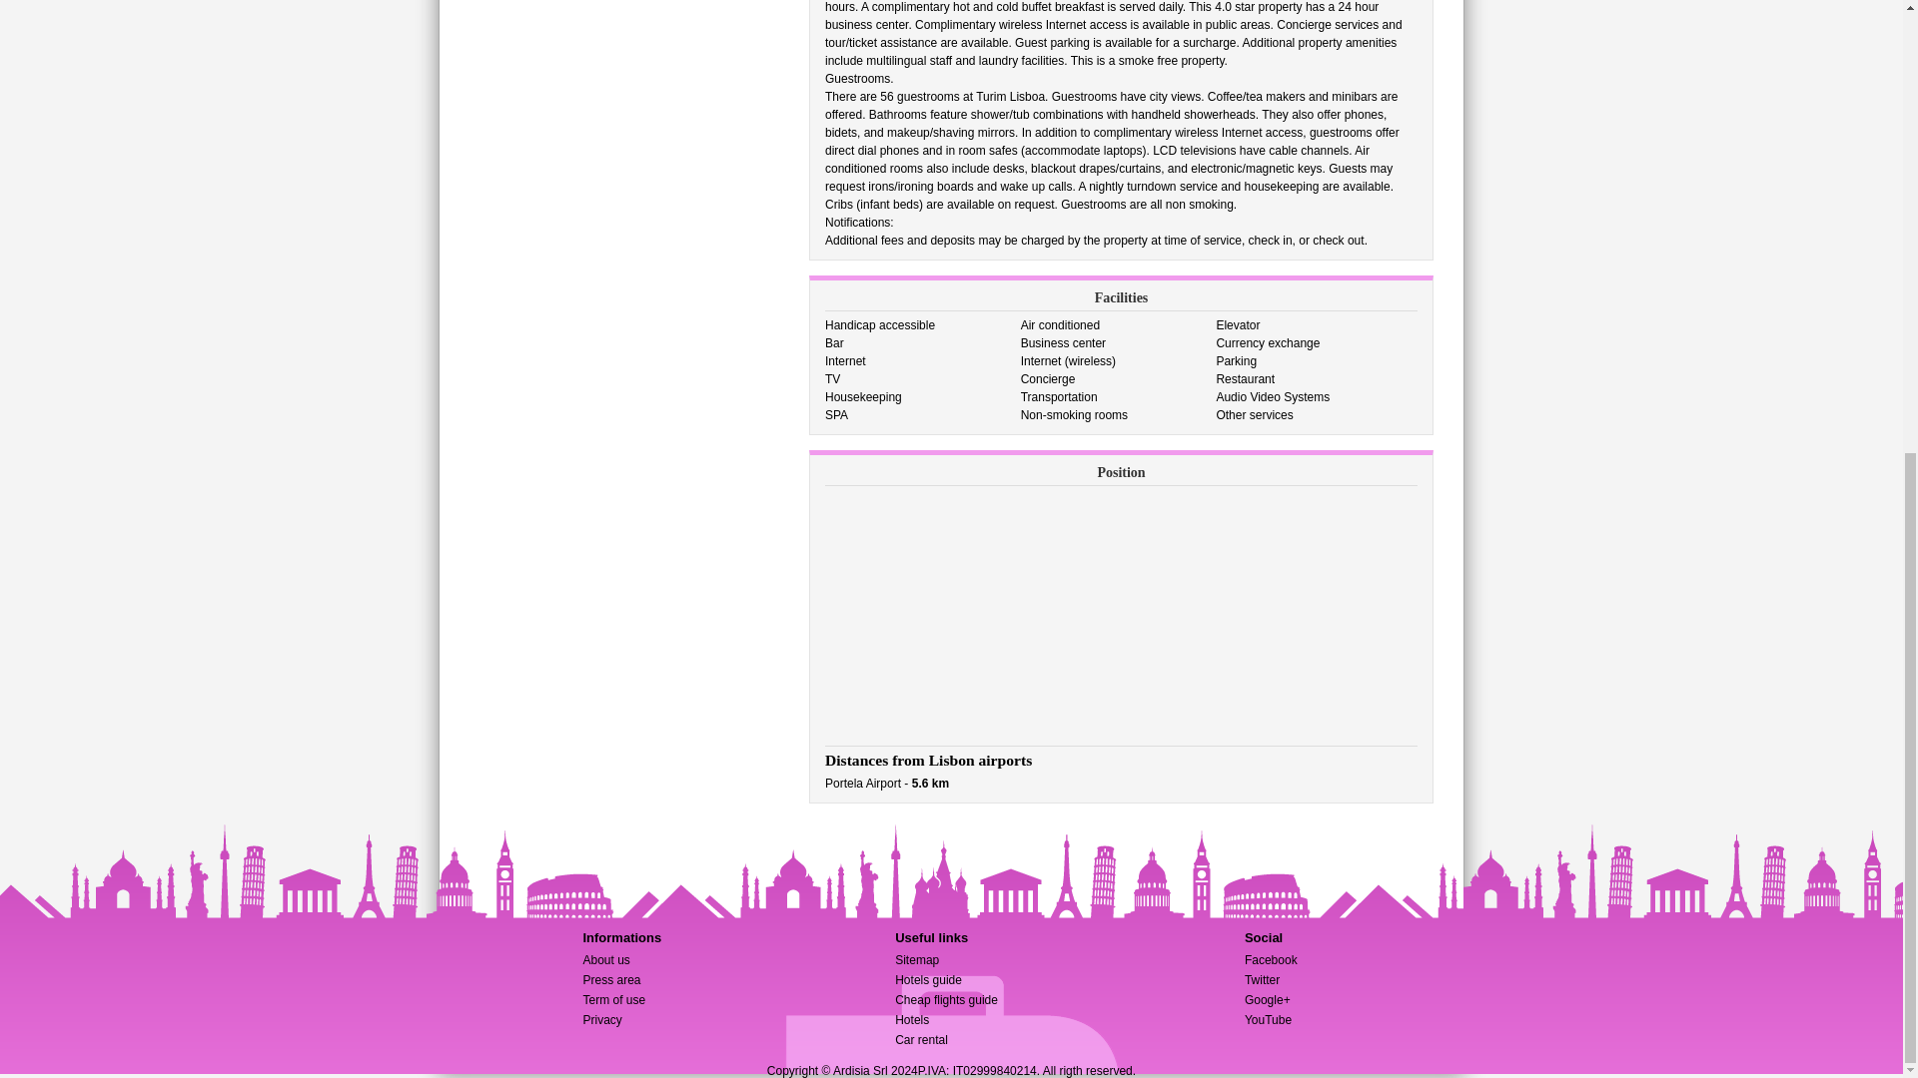 Image resolution: width=1918 pixels, height=1078 pixels. I want to click on Car rental, so click(921, 1039).